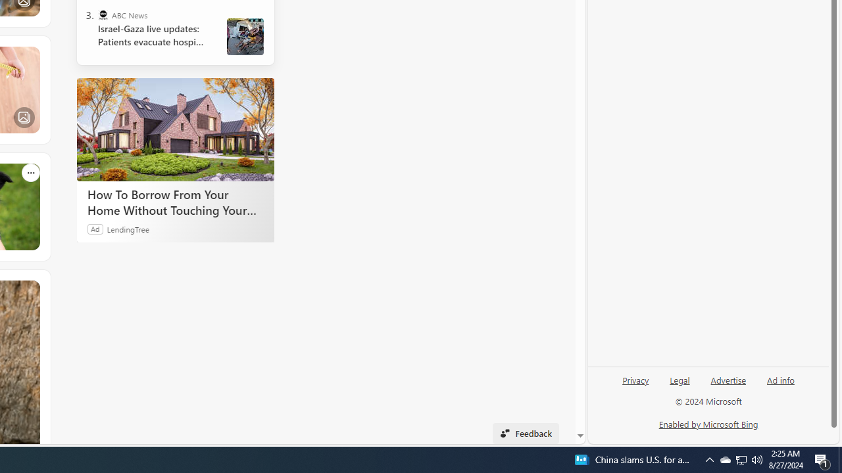 Image resolution: width=842 pixels, height=473 pixels. I want to click on How To Borrow From Your Home Without Touching Your Mortgage, so click(175, 202).